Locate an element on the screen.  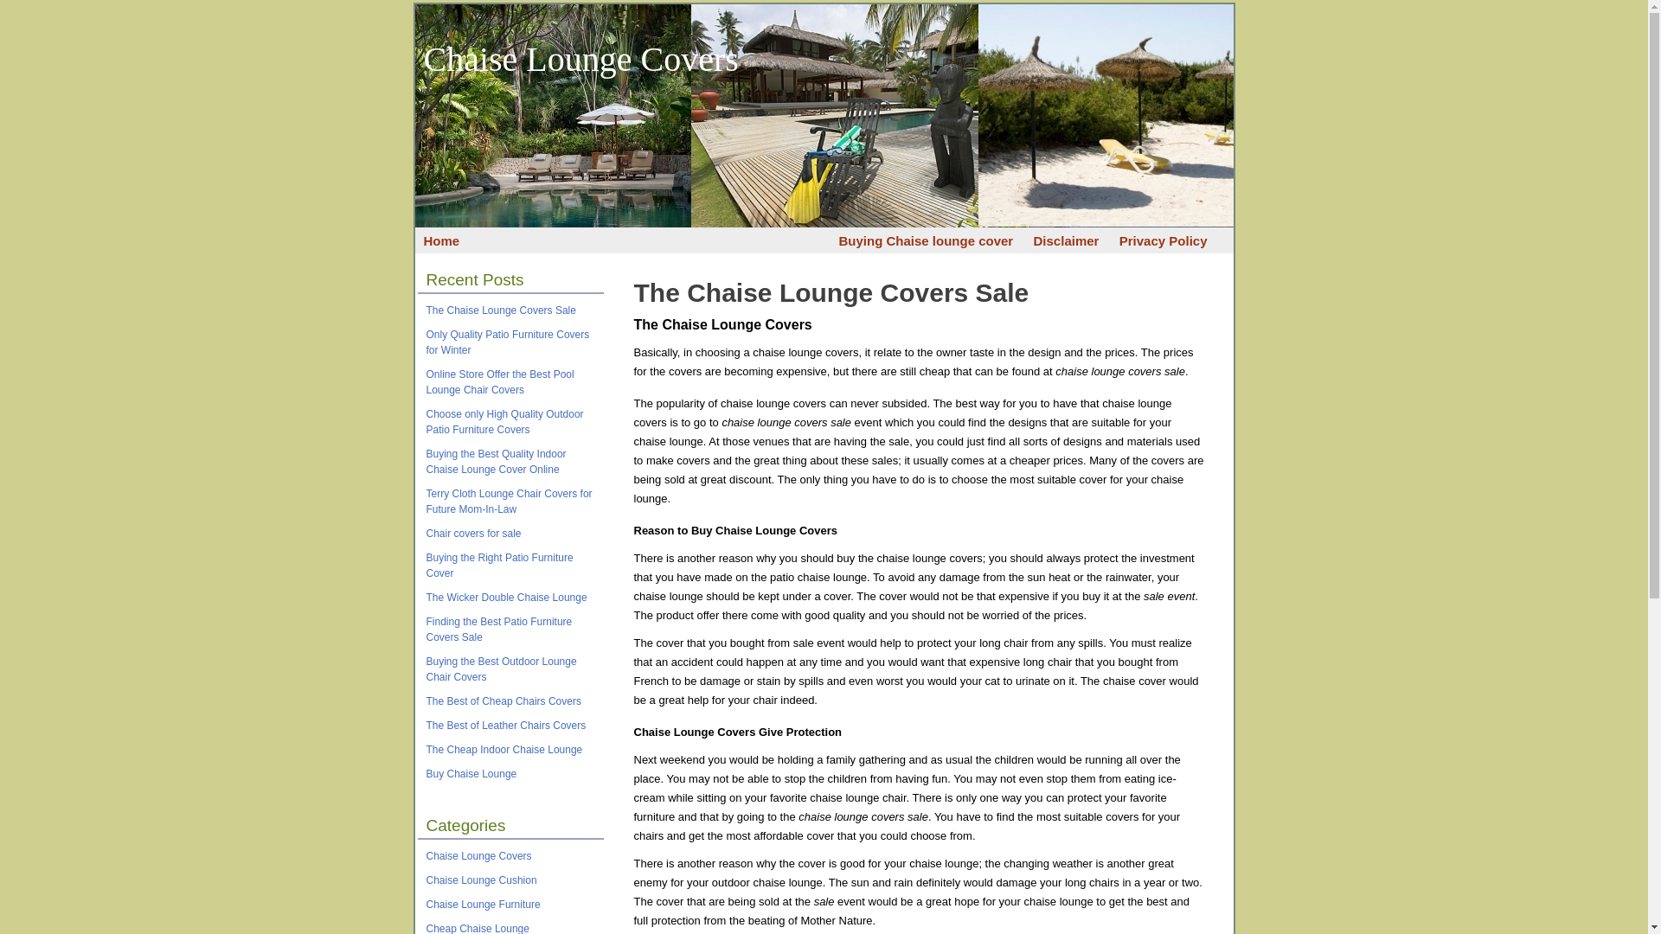
Only Quality Patio Furniture Covers for Winter is located at coordinates (507, 342).